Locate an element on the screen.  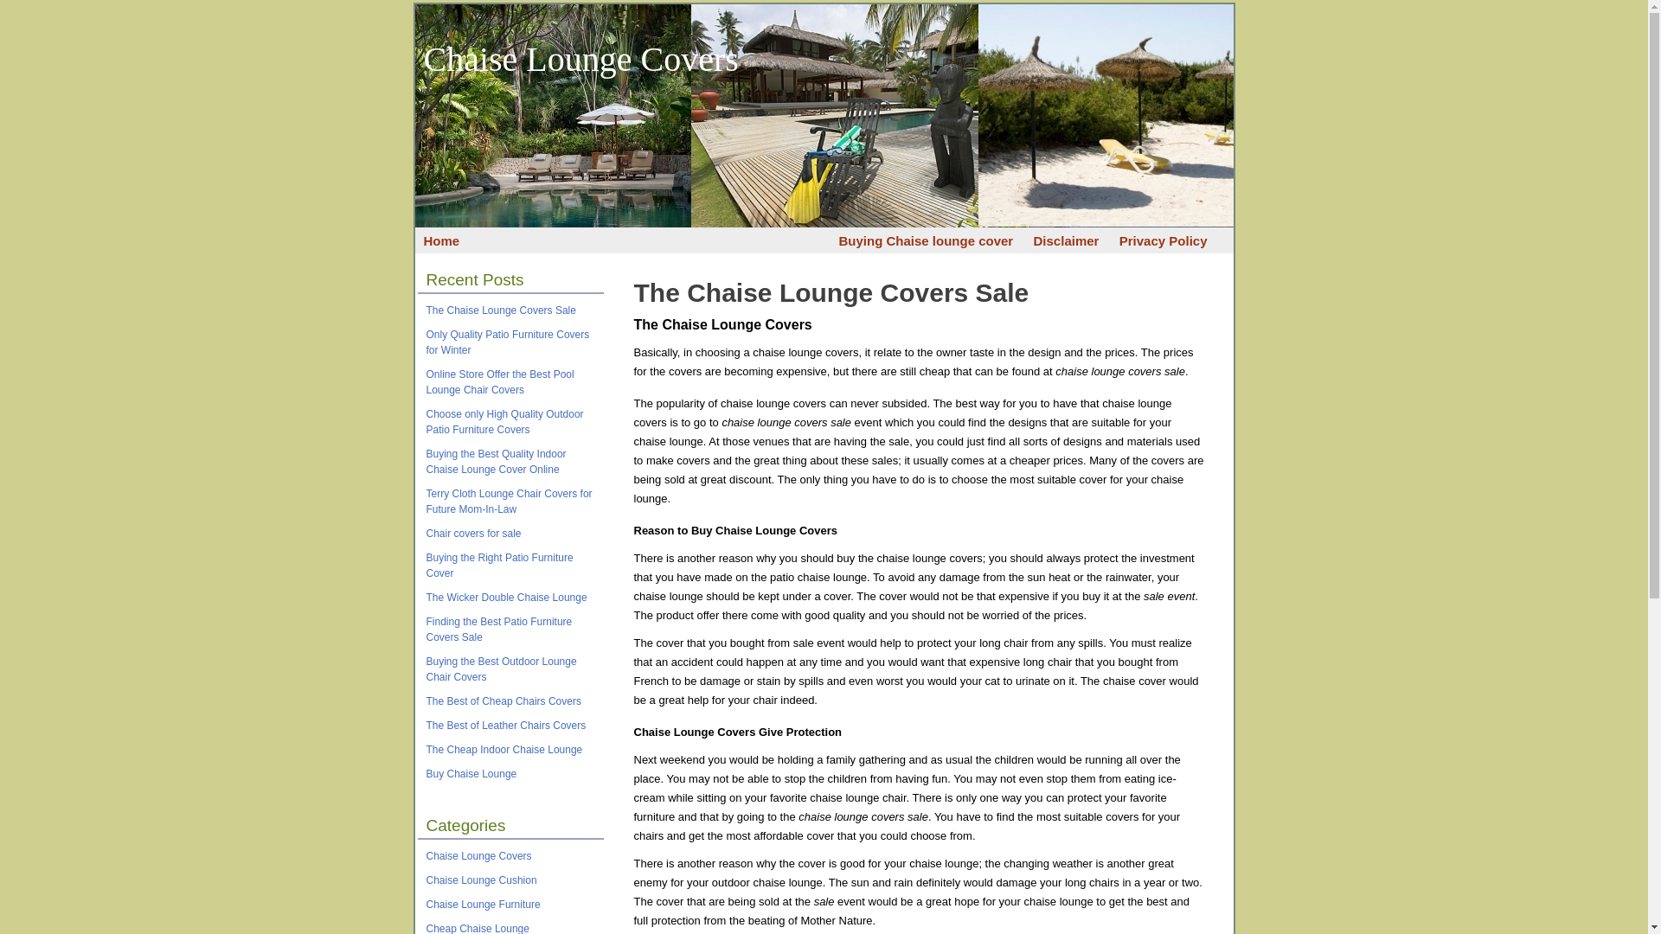
Only Quality Patio Furniture Covers for Winter is located at coordinates (507, 342).